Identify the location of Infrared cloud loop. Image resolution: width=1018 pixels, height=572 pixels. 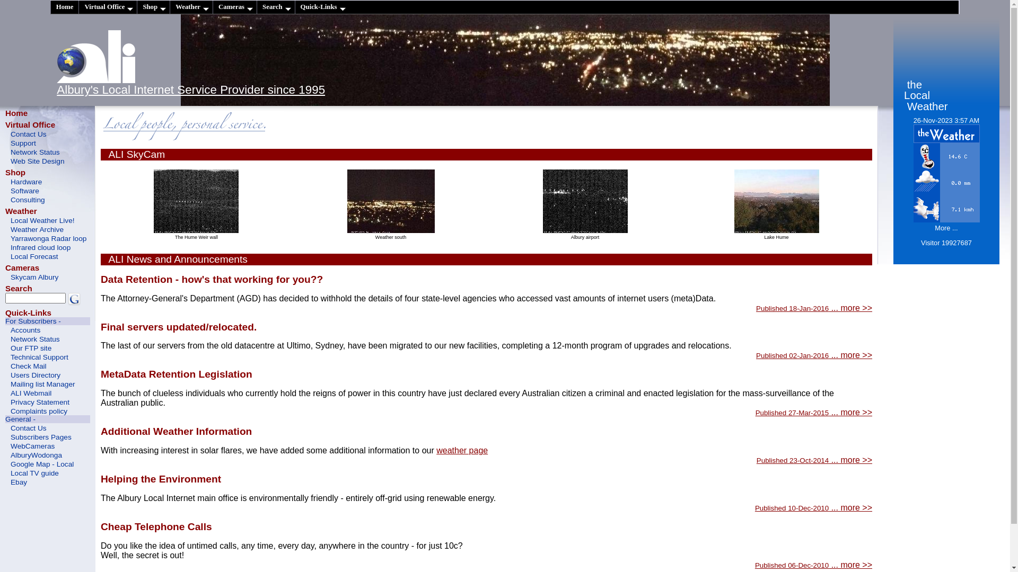
(48, 247).